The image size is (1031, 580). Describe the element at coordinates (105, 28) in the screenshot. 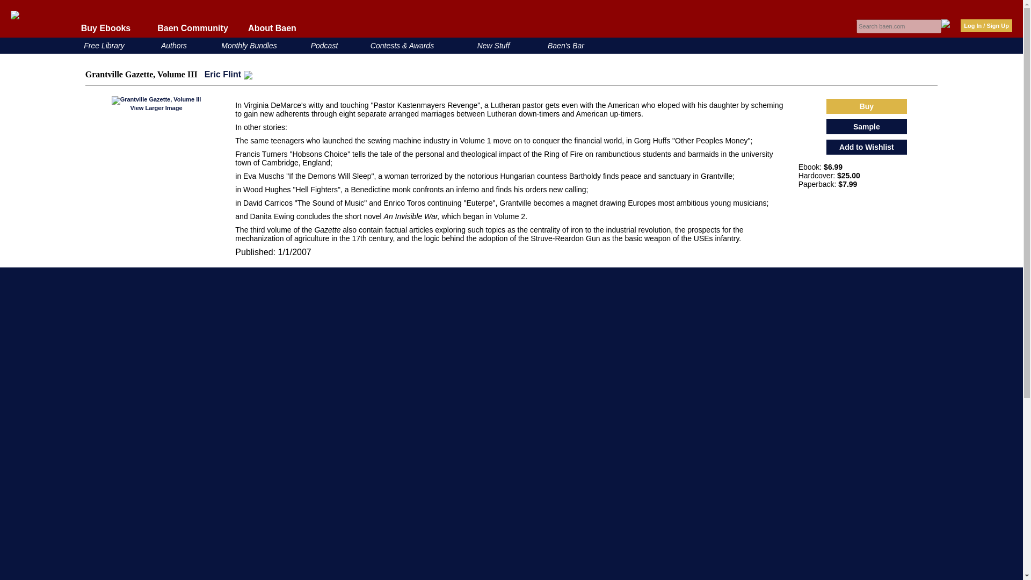

I see `Buy Ebooks` at that location.